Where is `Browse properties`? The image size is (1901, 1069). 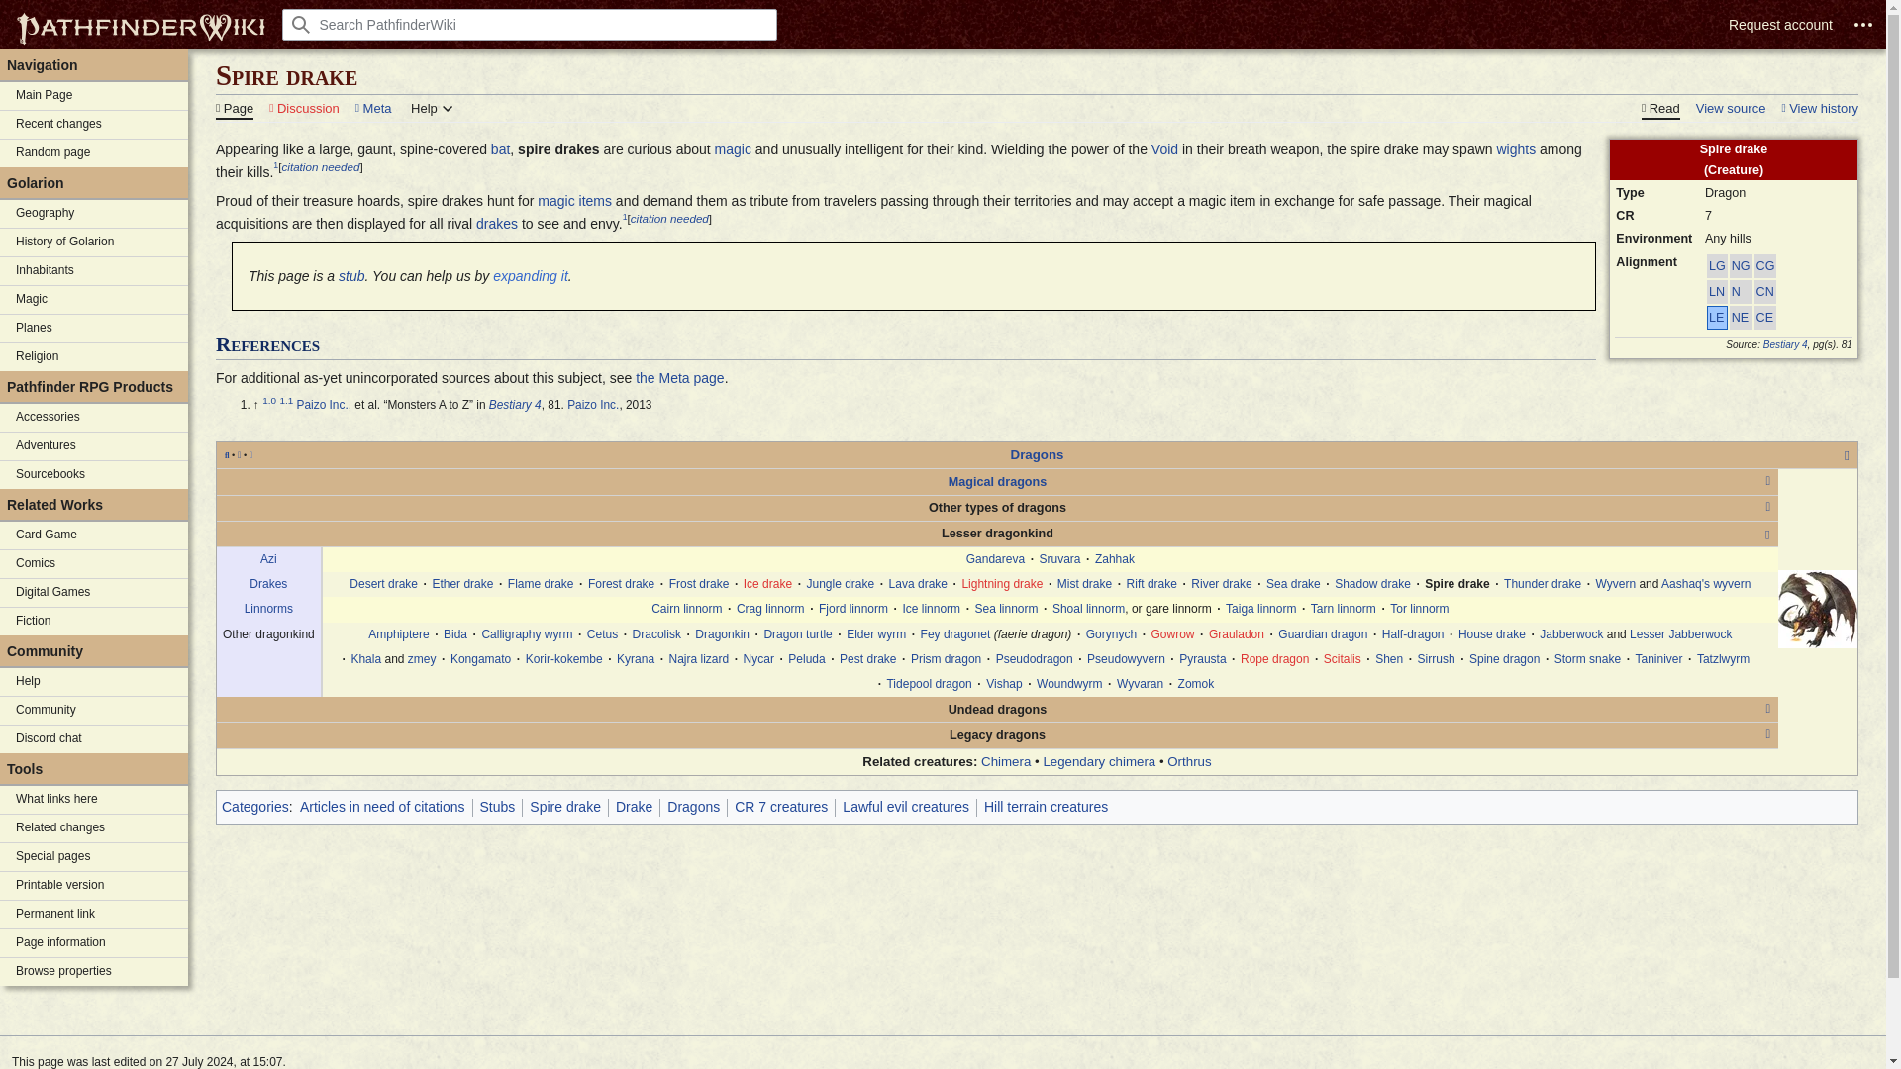
Browse properties is located at coordinates (94, 971).